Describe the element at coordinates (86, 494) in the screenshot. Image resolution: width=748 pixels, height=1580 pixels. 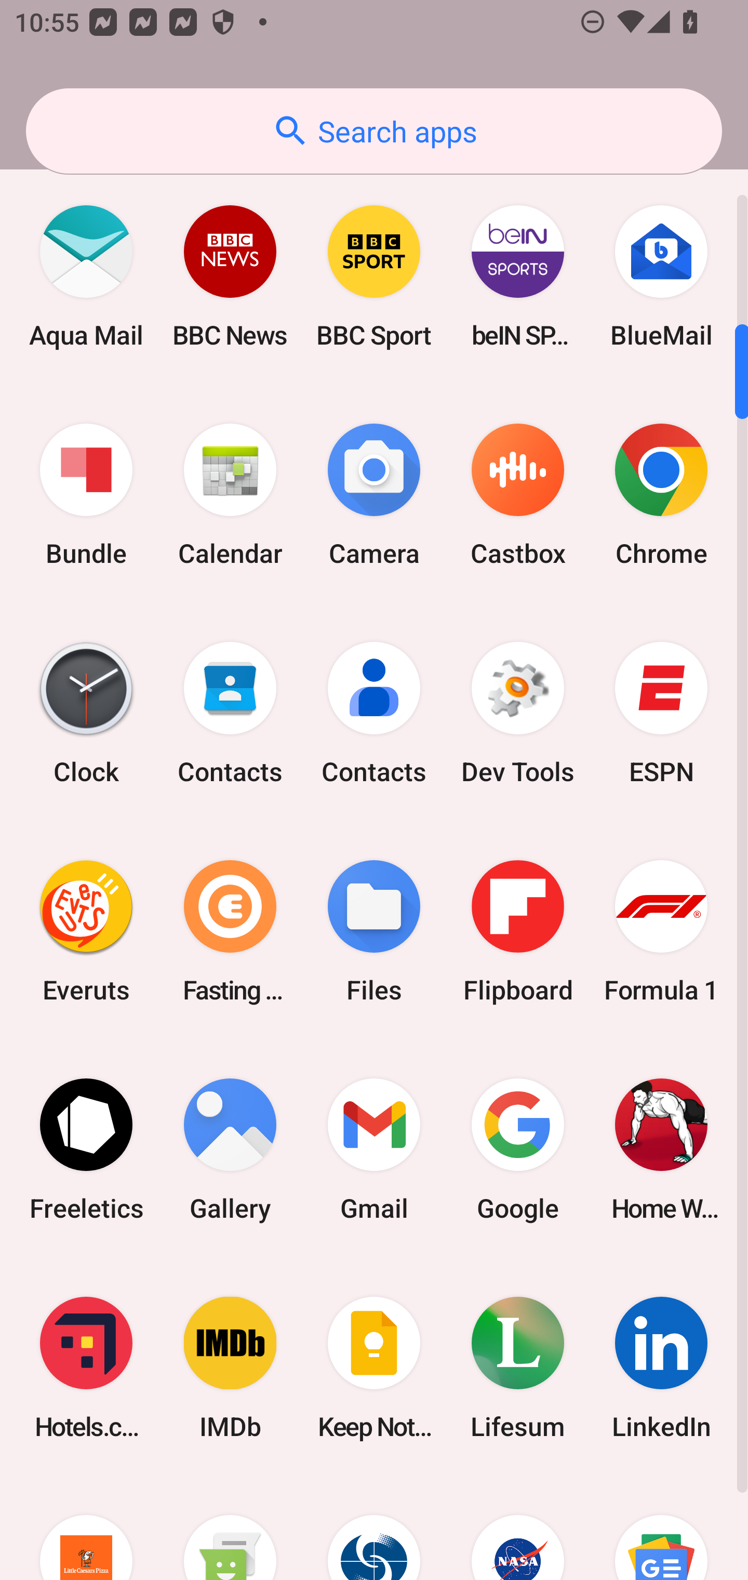
I see `Bundle` at that location.